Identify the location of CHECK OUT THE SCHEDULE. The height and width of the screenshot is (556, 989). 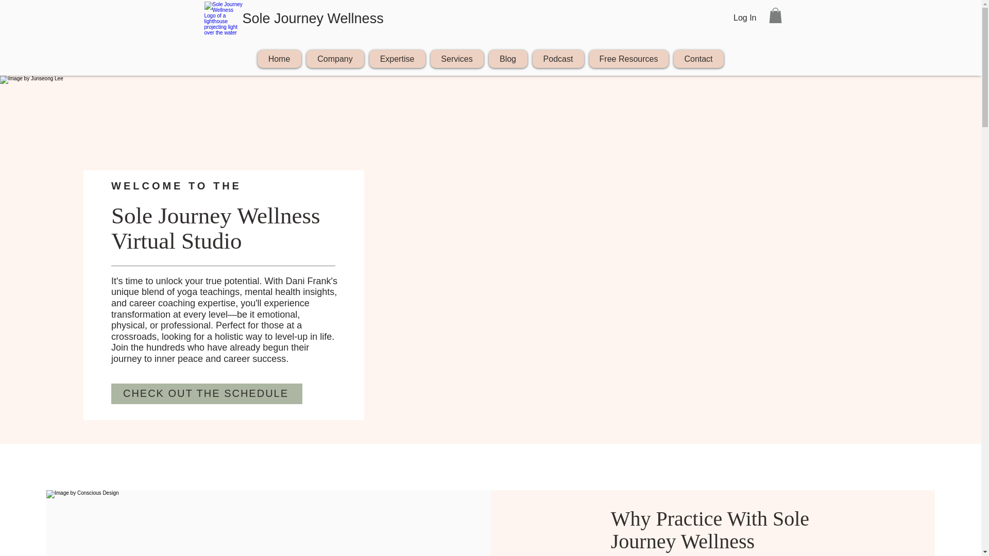
(207, 394).